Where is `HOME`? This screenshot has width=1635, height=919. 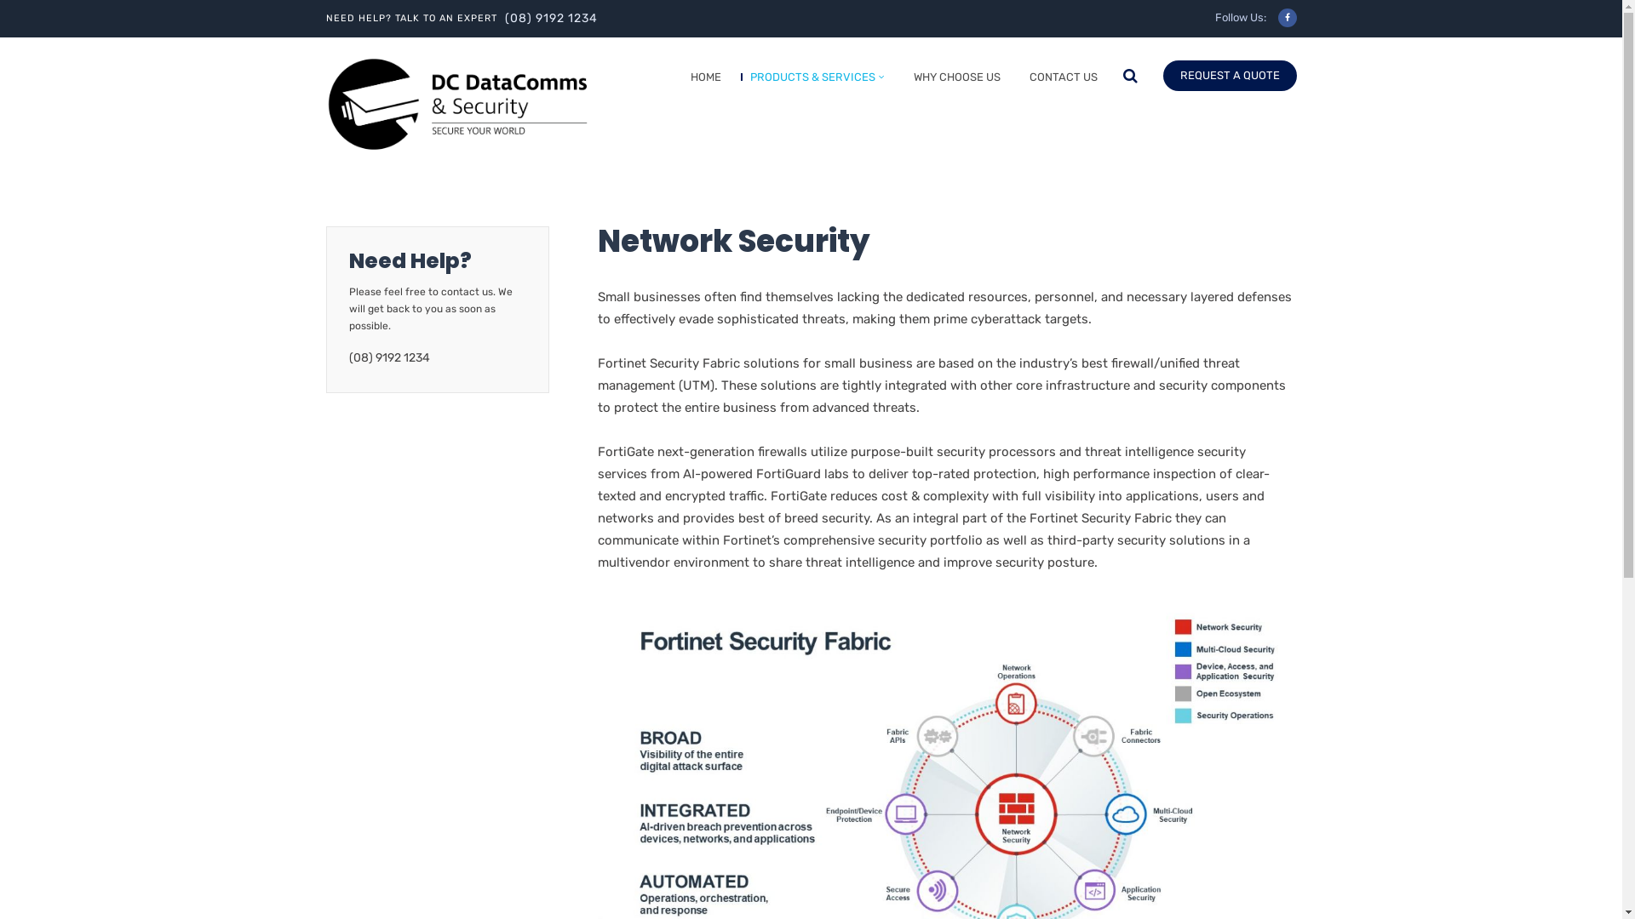
HOME is located at coordinates (702, 81).